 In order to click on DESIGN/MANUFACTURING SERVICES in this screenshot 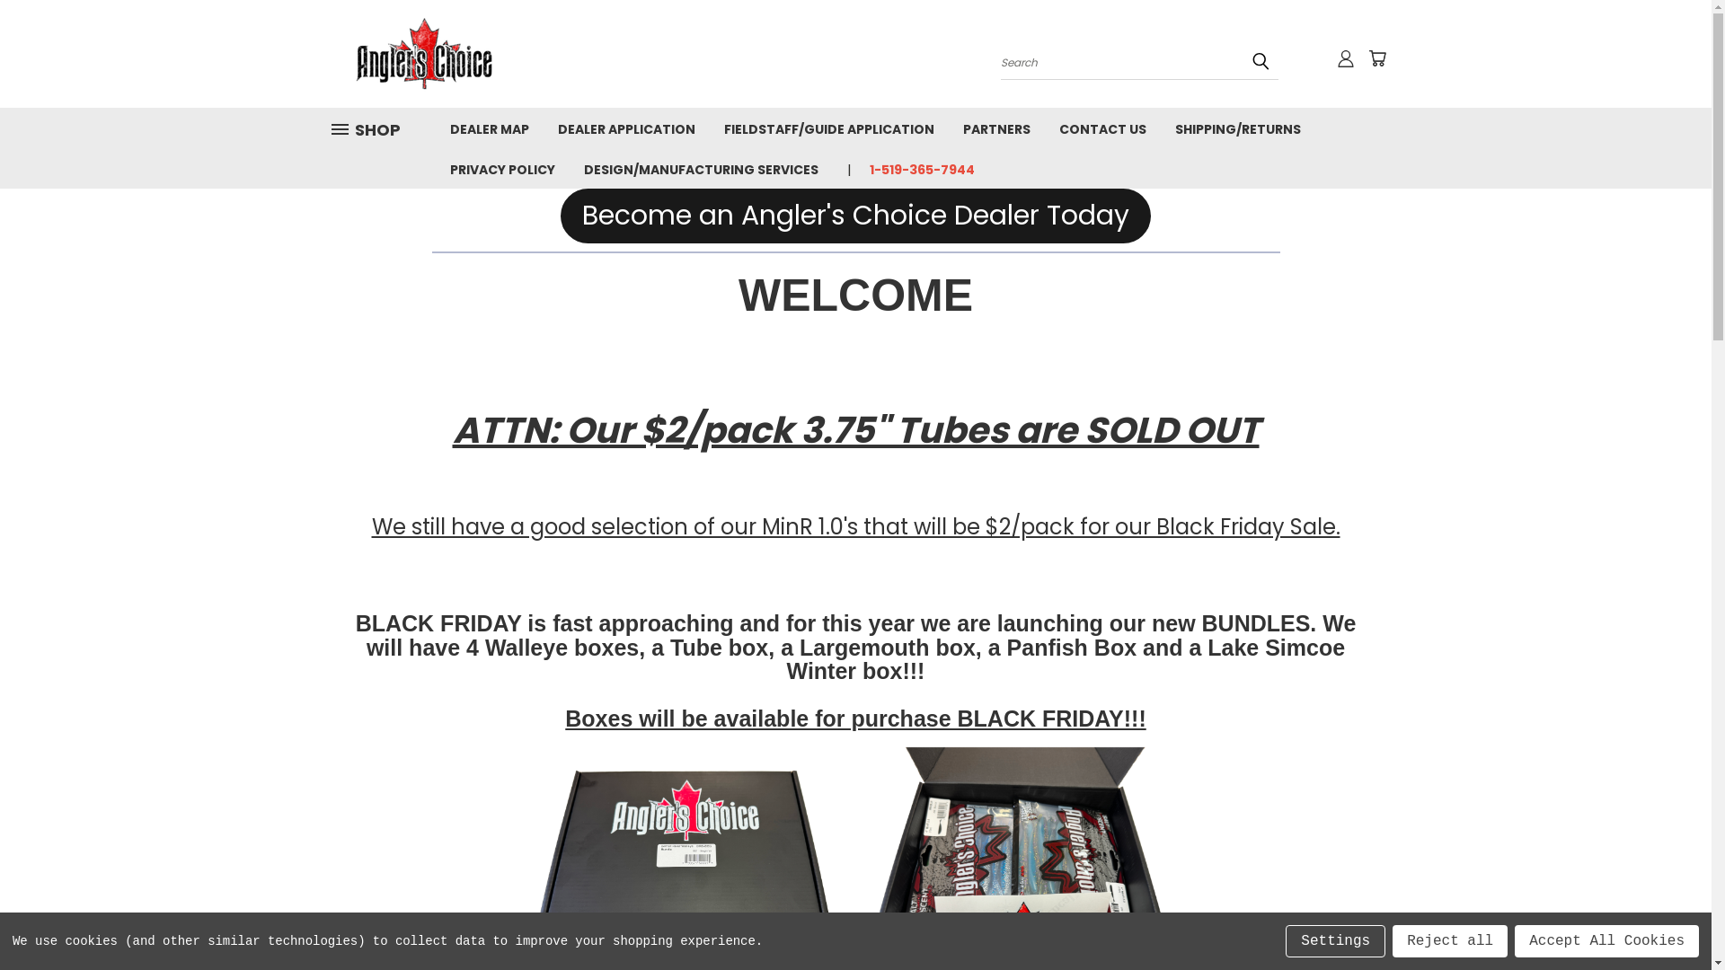, I will do `click(701, 169)`.